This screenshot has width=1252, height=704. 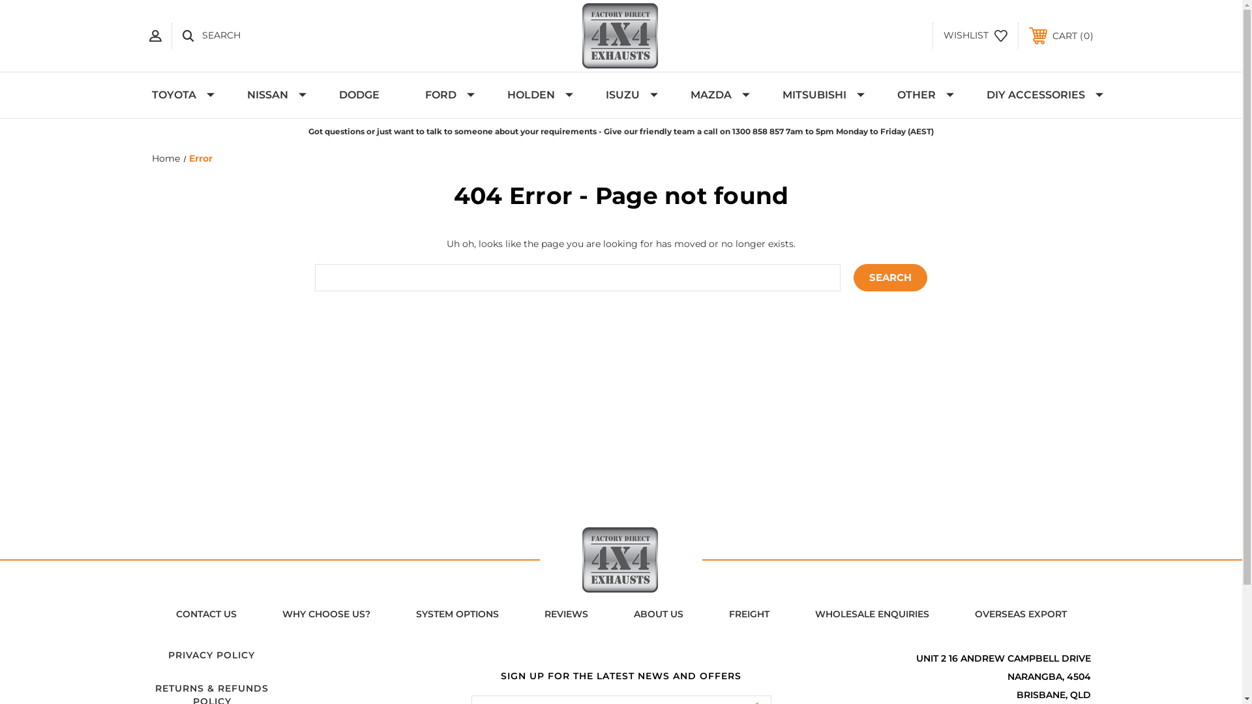 What do you see at coordinates (625, 95) in the screenshot?
I see `ISUZU` at bounding box center [625, 95].